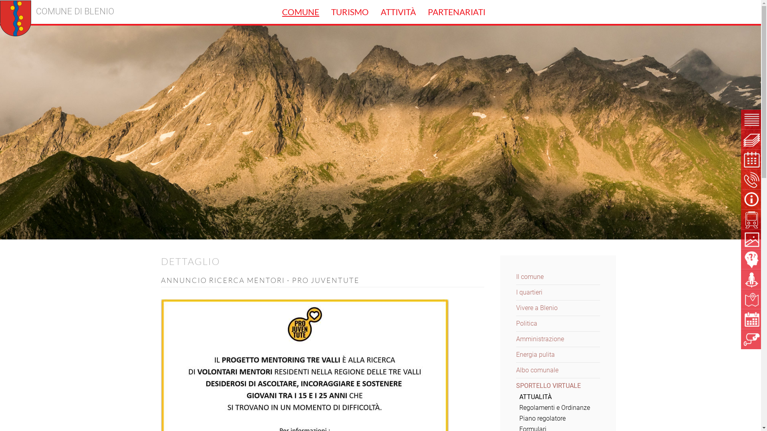  What do you see at coordinates (535, 354) in the screenshot?
I see `Energia pulita` at bounding box center [535, 354].